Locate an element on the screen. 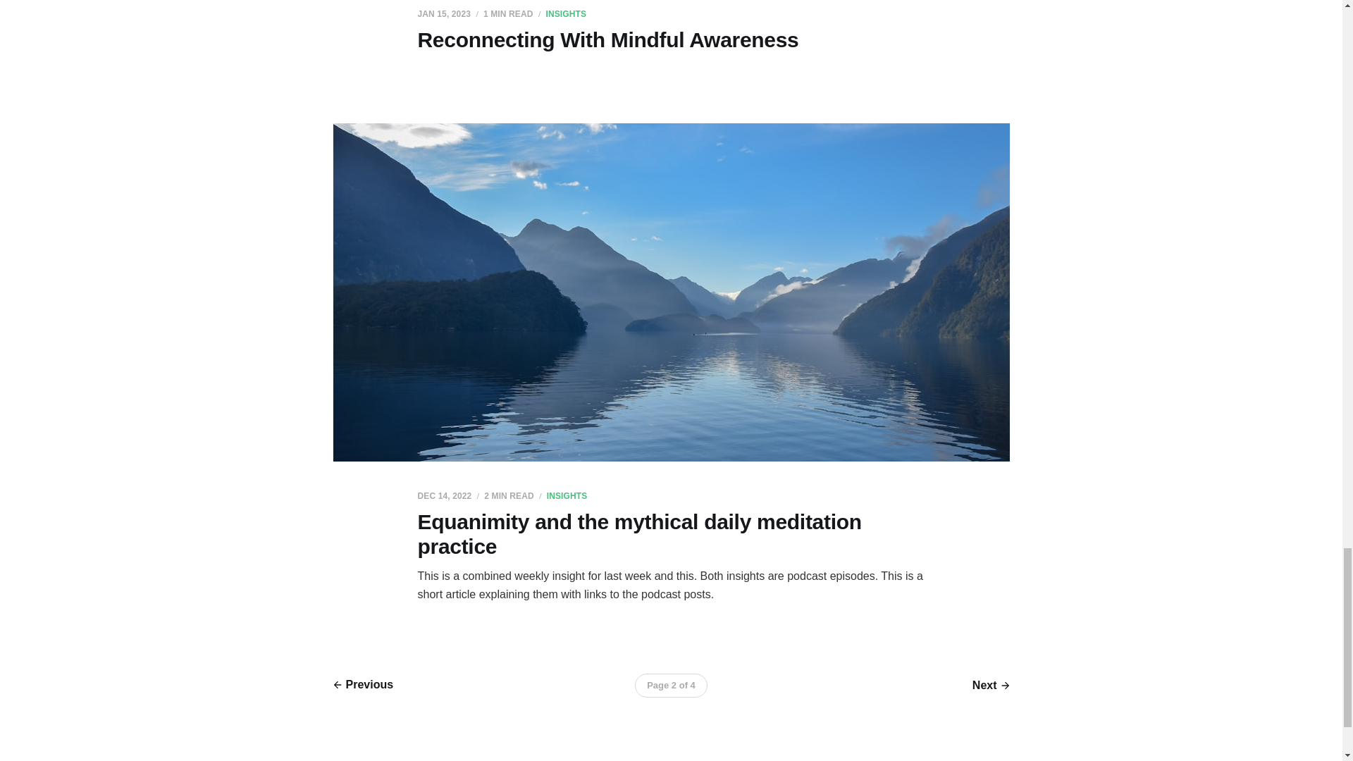  Next is located at coordinates (991, 686).